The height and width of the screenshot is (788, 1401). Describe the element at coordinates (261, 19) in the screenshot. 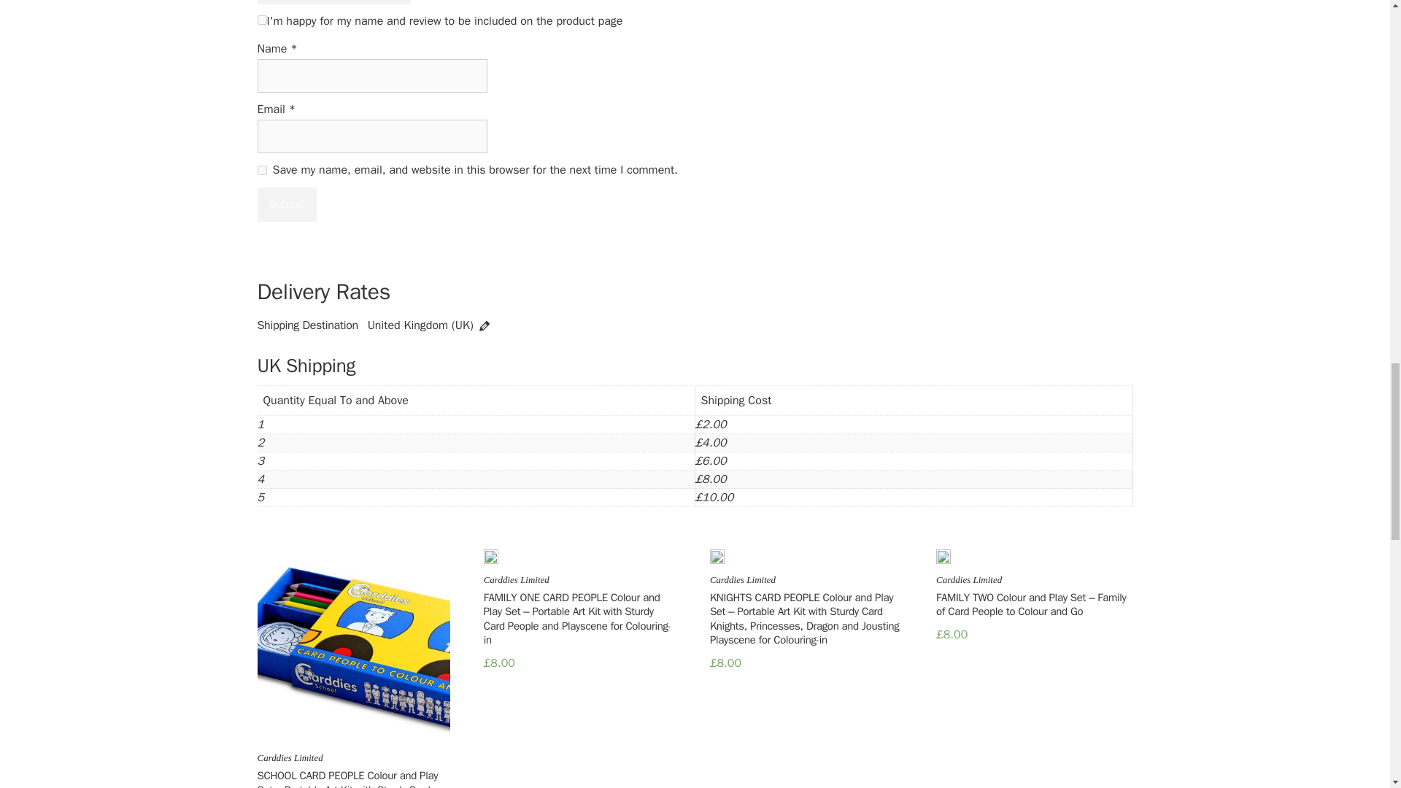

I see `on` at that location.